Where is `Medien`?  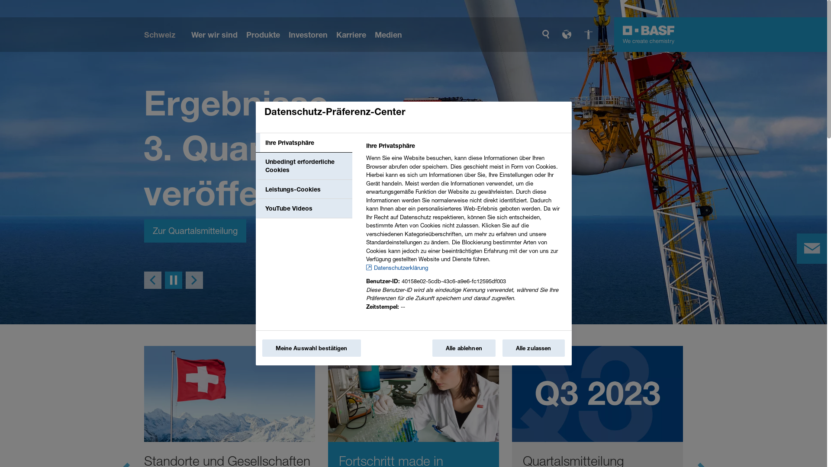
Medien is located at coordinates (389, 35).